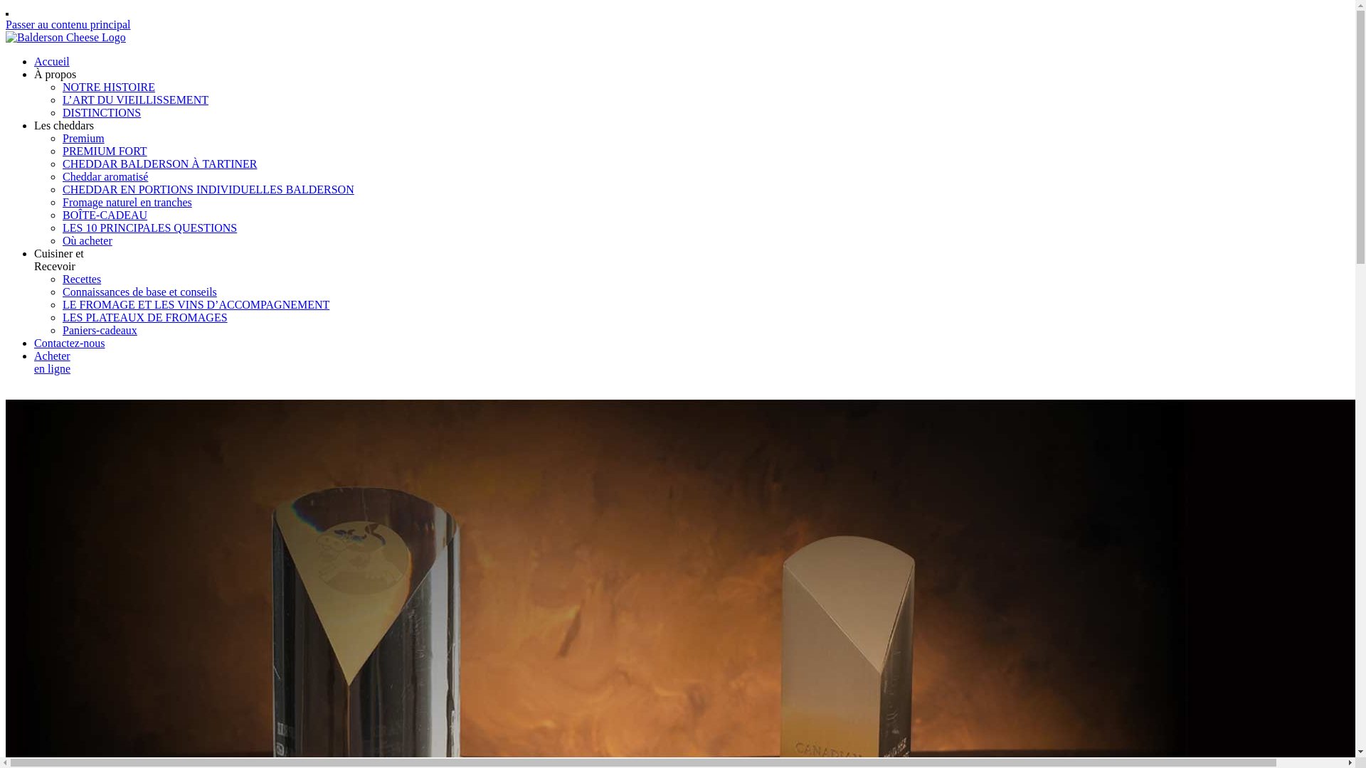 The image size is (1366, 768). What do you see at coordinates (105, 151) in the screenshot?
I see `PREMIUM FORT` at bounding box center [105, 151].